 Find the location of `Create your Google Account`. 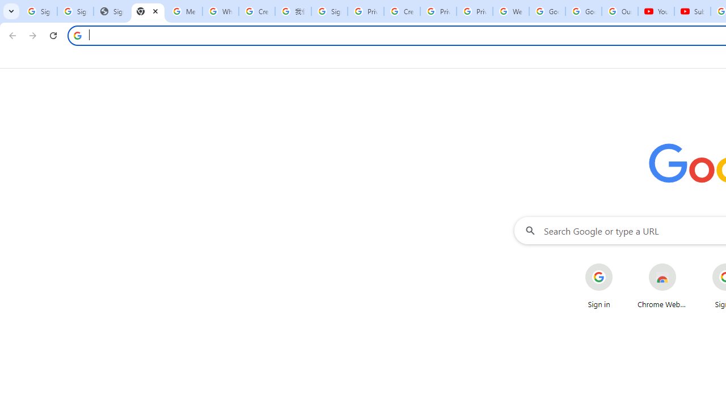

Create your Google Account is located at coordinates (257, 11).